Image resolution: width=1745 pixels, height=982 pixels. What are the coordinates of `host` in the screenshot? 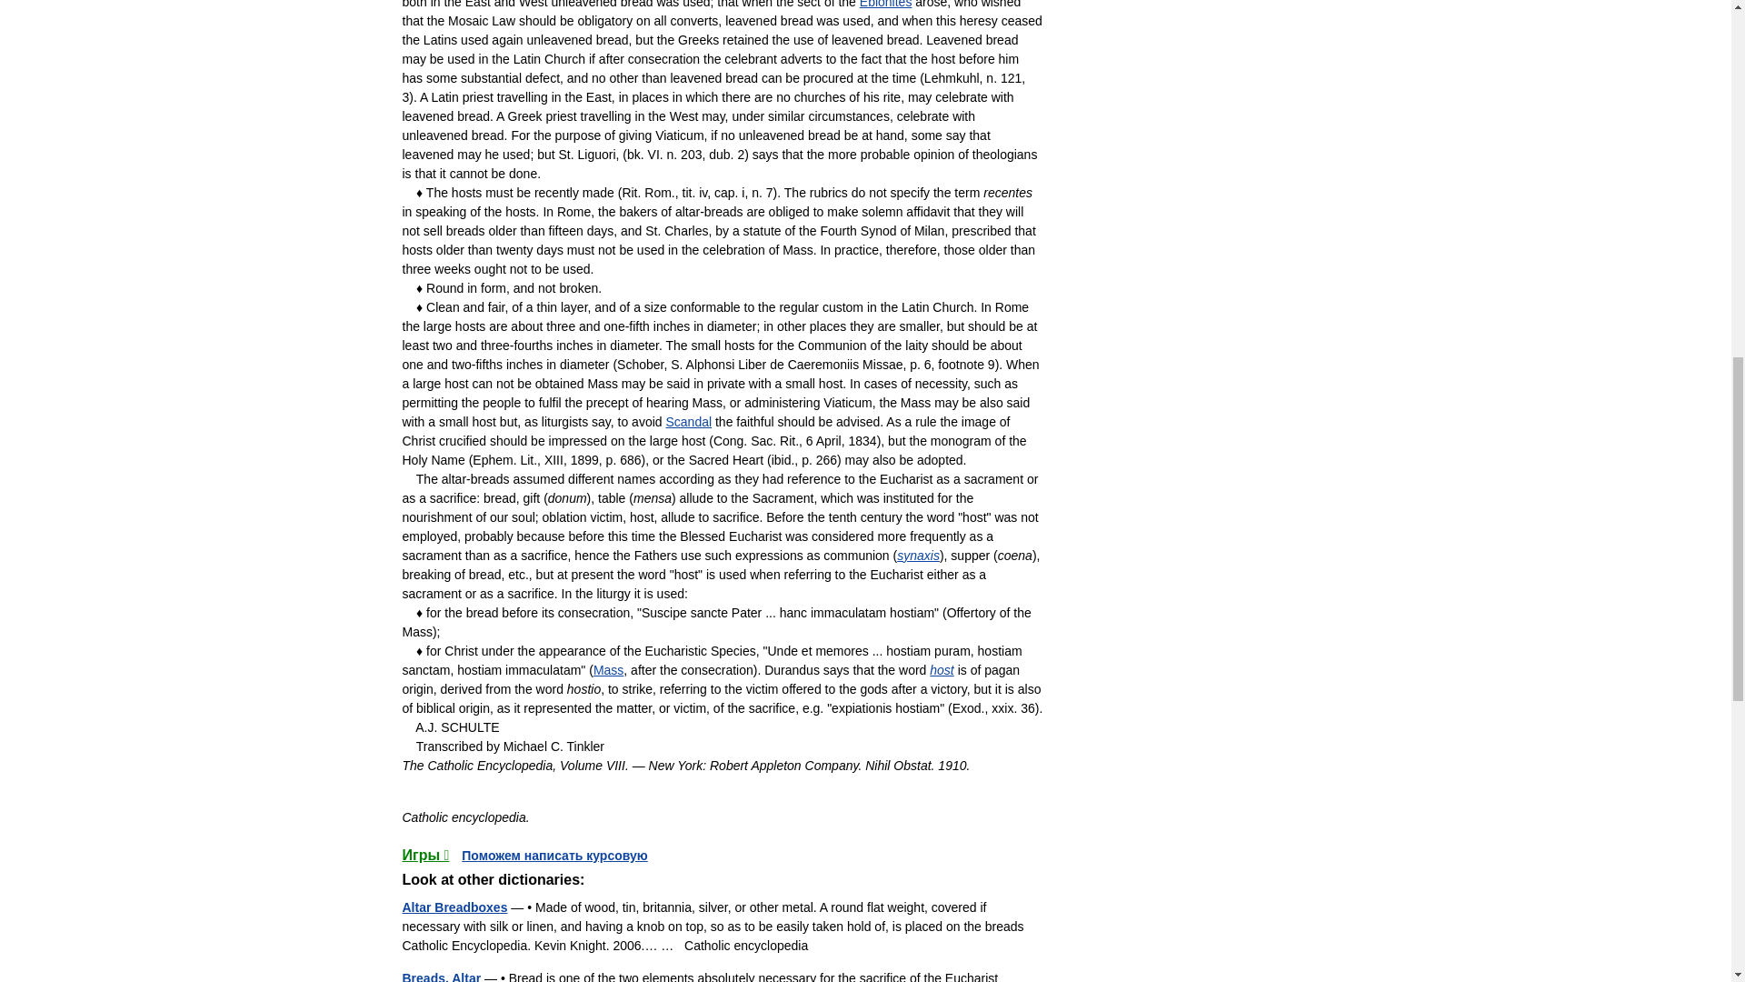 It's located at (942, 670).